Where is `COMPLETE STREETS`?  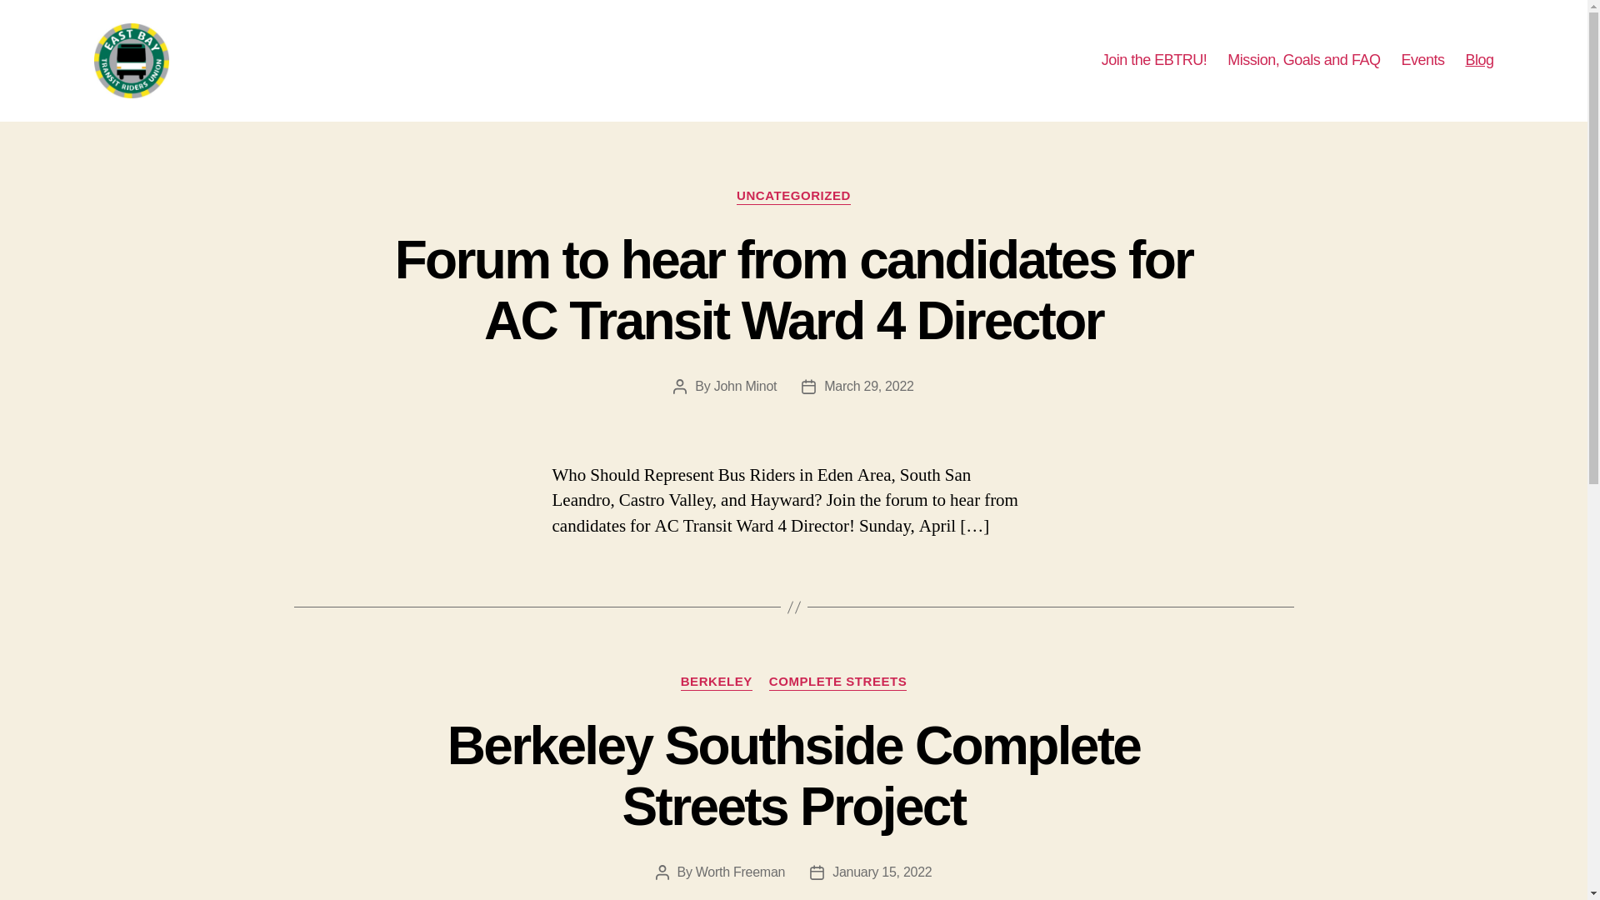
COMPLETE STREETS is located at coordinates (838, 682).